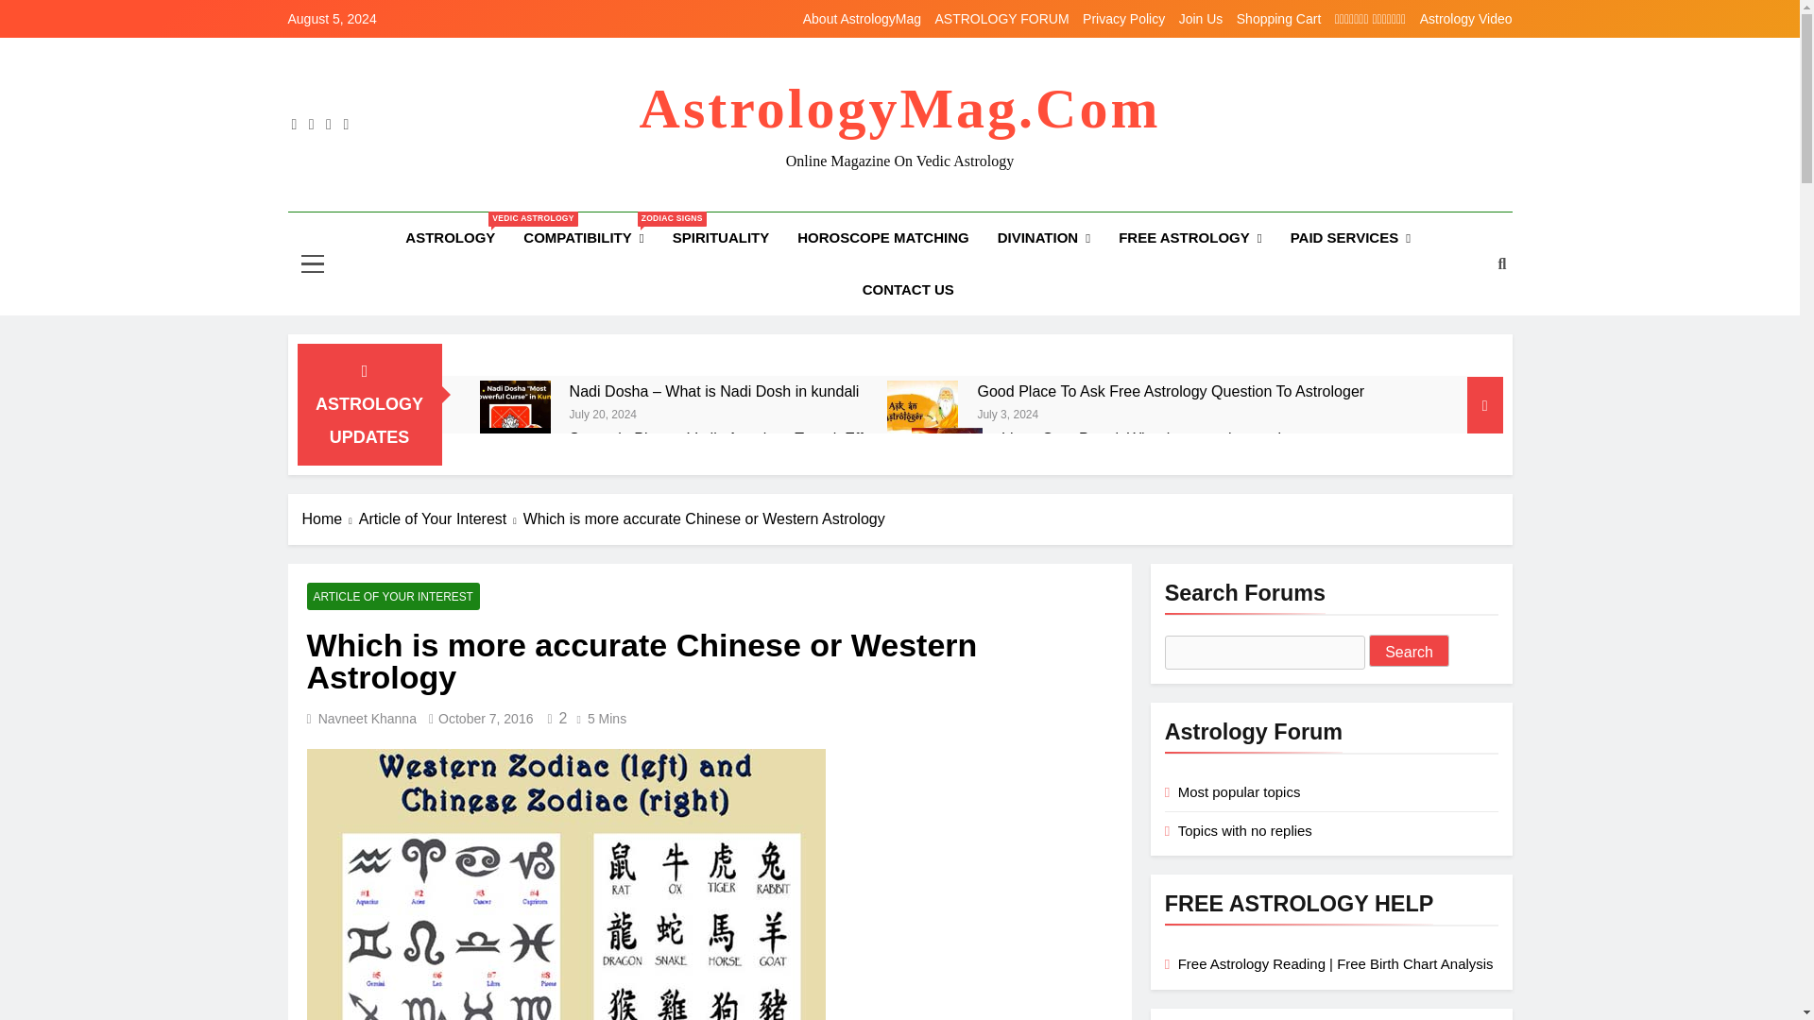 The height and width of the screenshot is (1020, 1814). Describe the element at coordinates (1170, 391) in the screenshot. I see `Privacy Policy` at that location.